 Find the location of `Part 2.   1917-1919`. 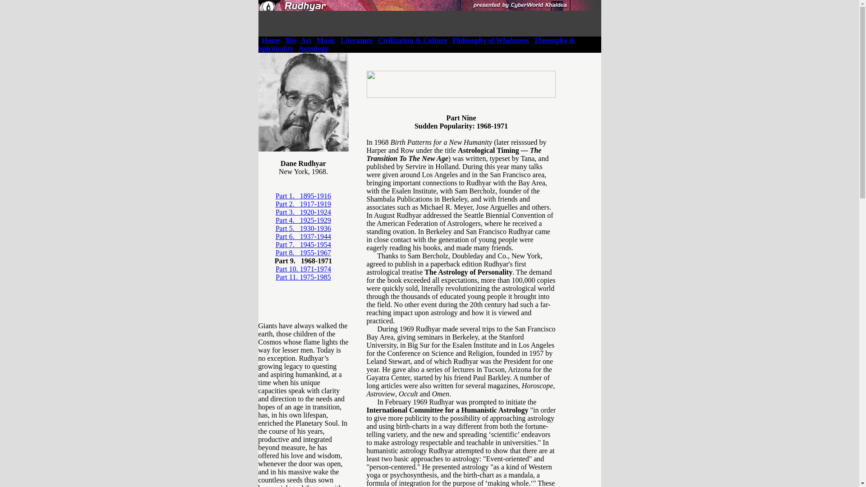

Part 2.   1917-1919 is located at coordinates (303, 204).